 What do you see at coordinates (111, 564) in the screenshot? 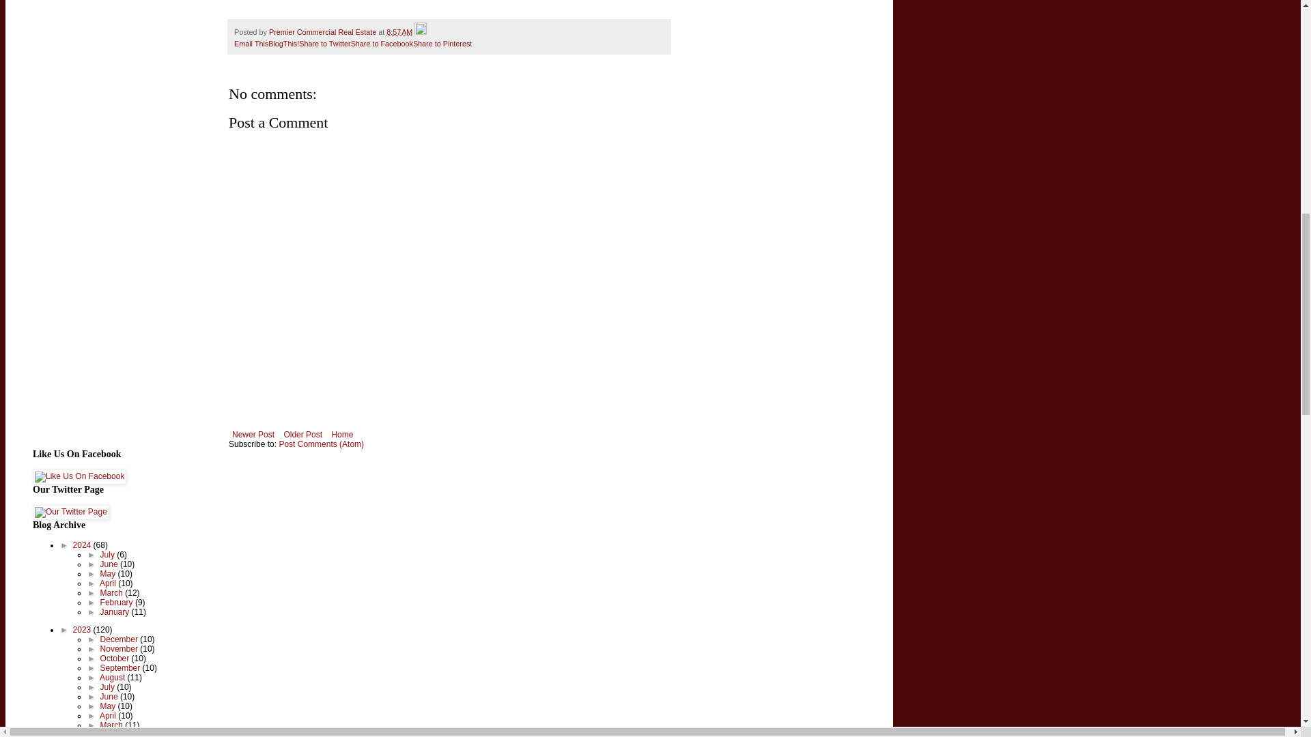
I see `June` at bounding box center [111, 564].